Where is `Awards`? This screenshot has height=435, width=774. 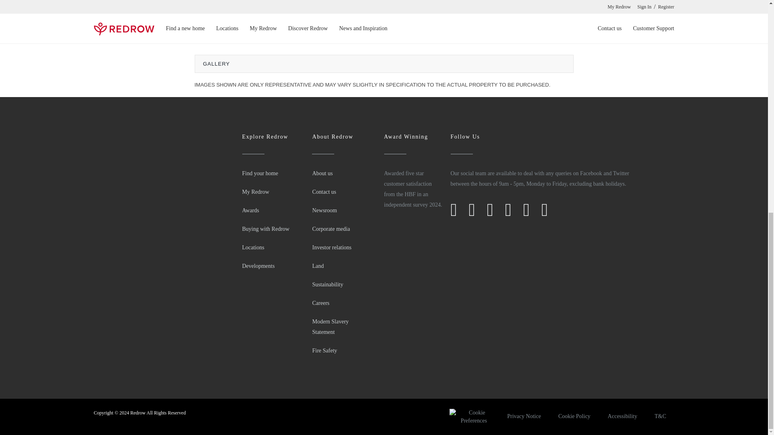 Awards is located at coordinates (250, 210).